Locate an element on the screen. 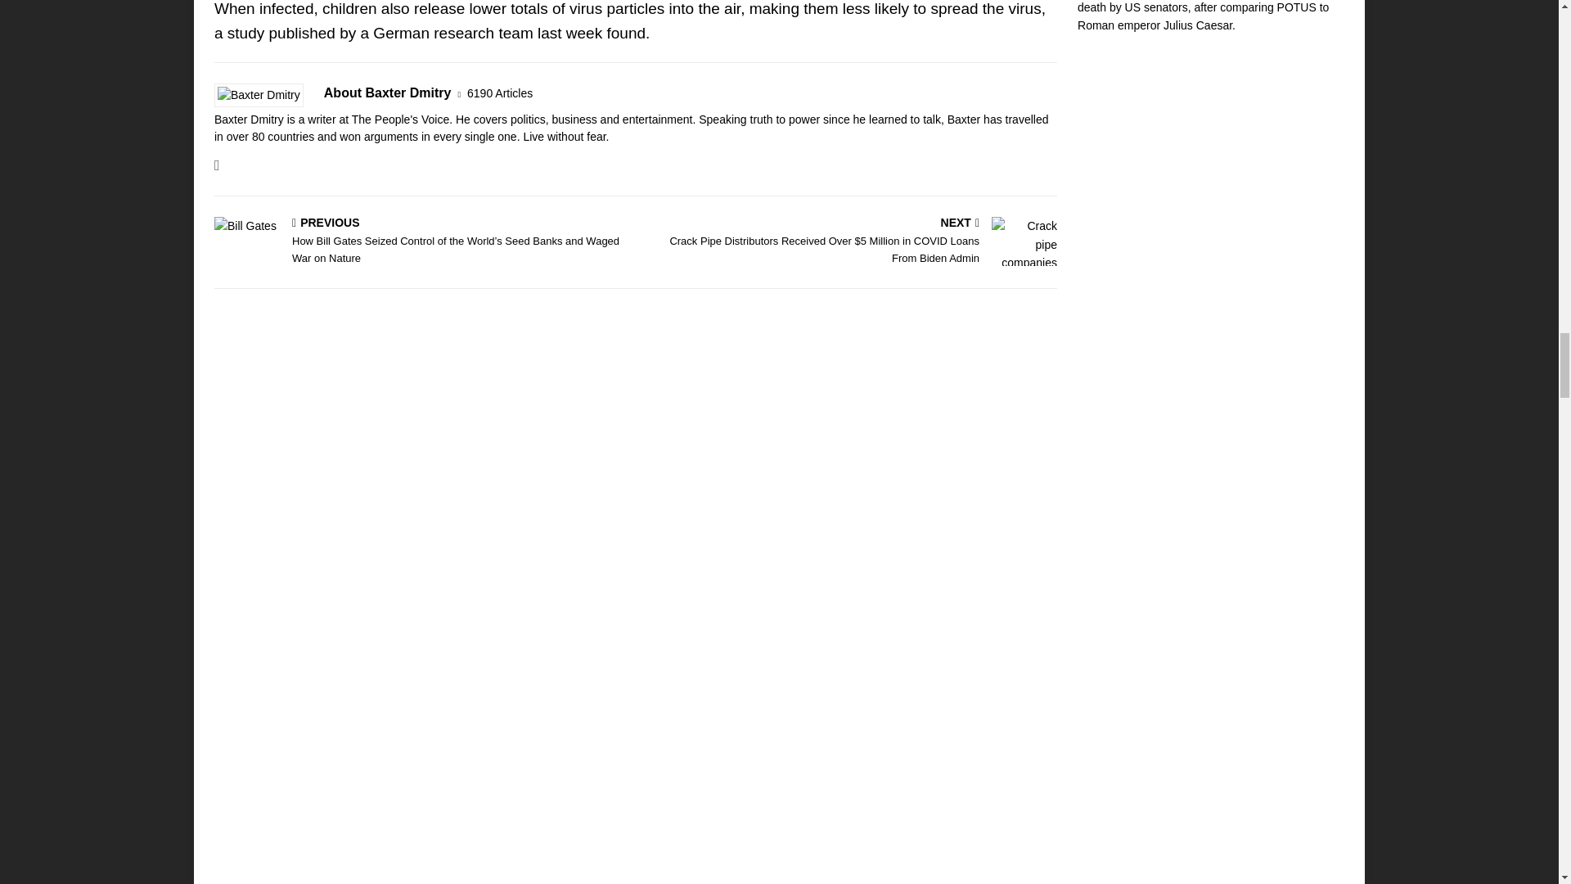  More articles written by Baxter Dmitry' is located at coordinates (499, 93).